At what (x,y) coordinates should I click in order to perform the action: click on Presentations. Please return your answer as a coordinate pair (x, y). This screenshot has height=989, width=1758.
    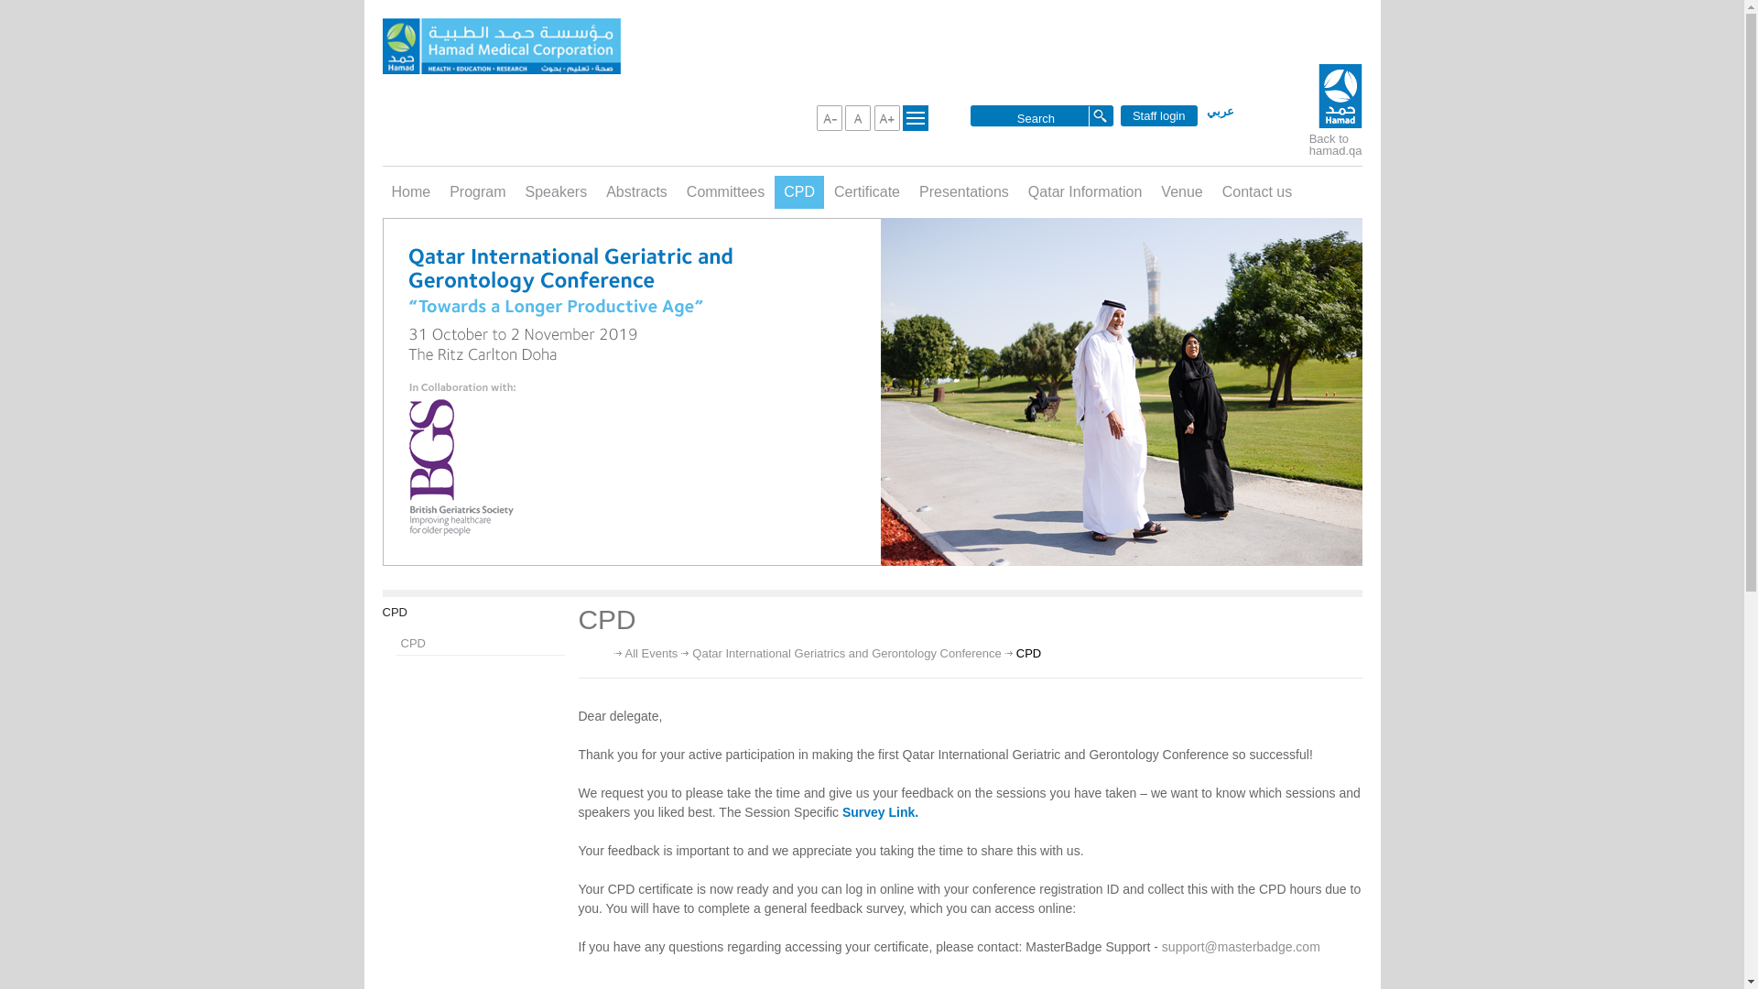
    Looking at the image, I should click on (963, 192).